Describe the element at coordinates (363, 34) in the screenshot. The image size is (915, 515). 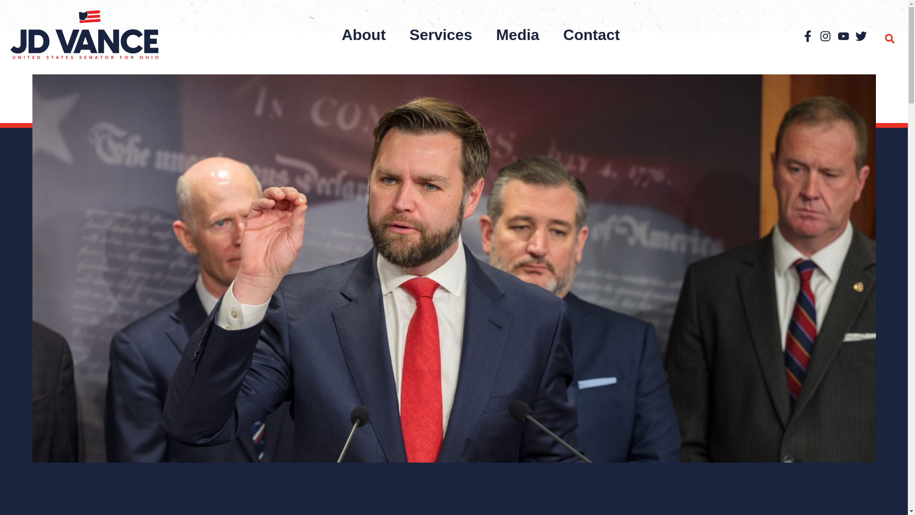
I see `About` at that location.